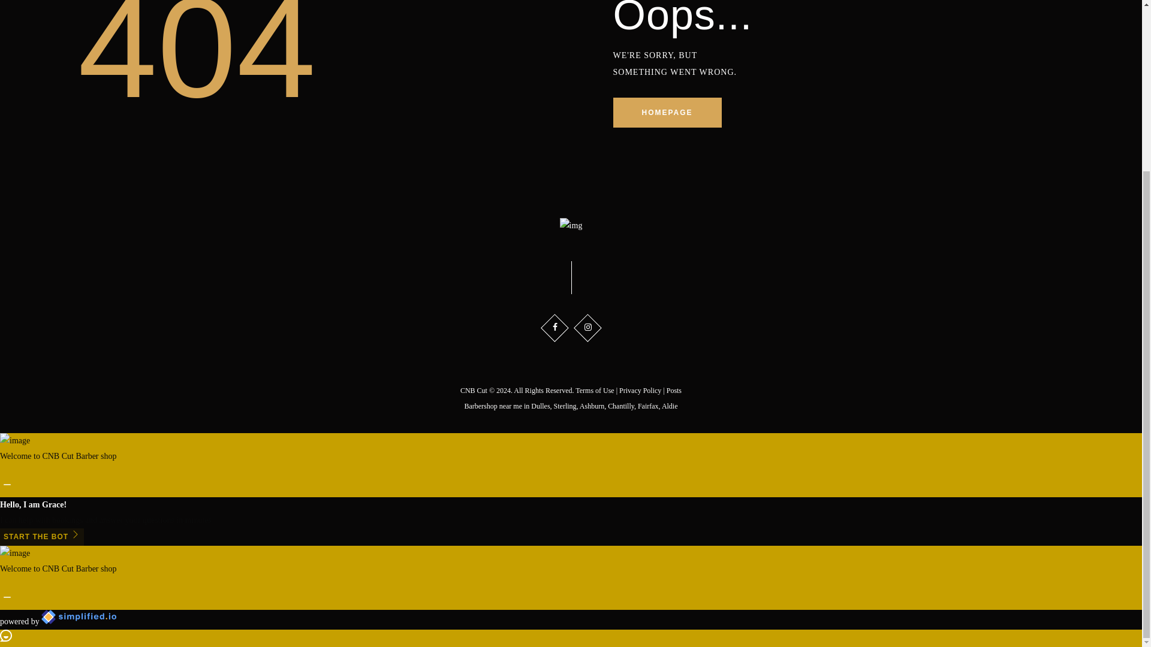 This screenshot has width=1151, height=647. What do you see at coordinates (595, 390) in the screenshot?
I see `Terms of Use` at bounding box center [595, 390].